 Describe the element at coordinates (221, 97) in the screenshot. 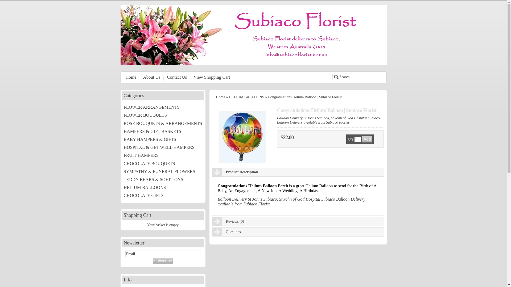

I see `Home` at that location.